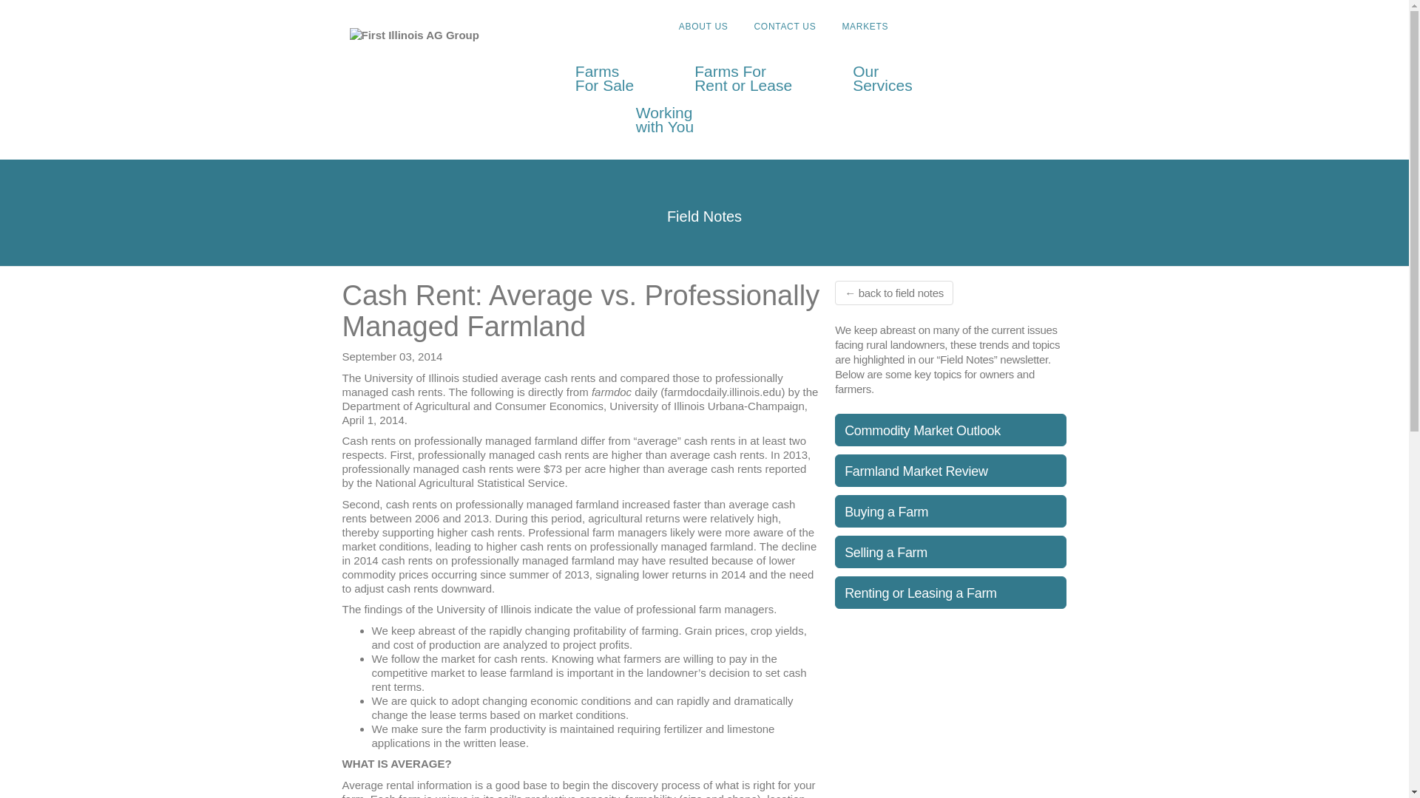 Image resolution: width=1420 pixels, height=798 pixels. Describe the element at coordinates (950, 593) in the screenshot. I see `Buying a Farm` at that location.